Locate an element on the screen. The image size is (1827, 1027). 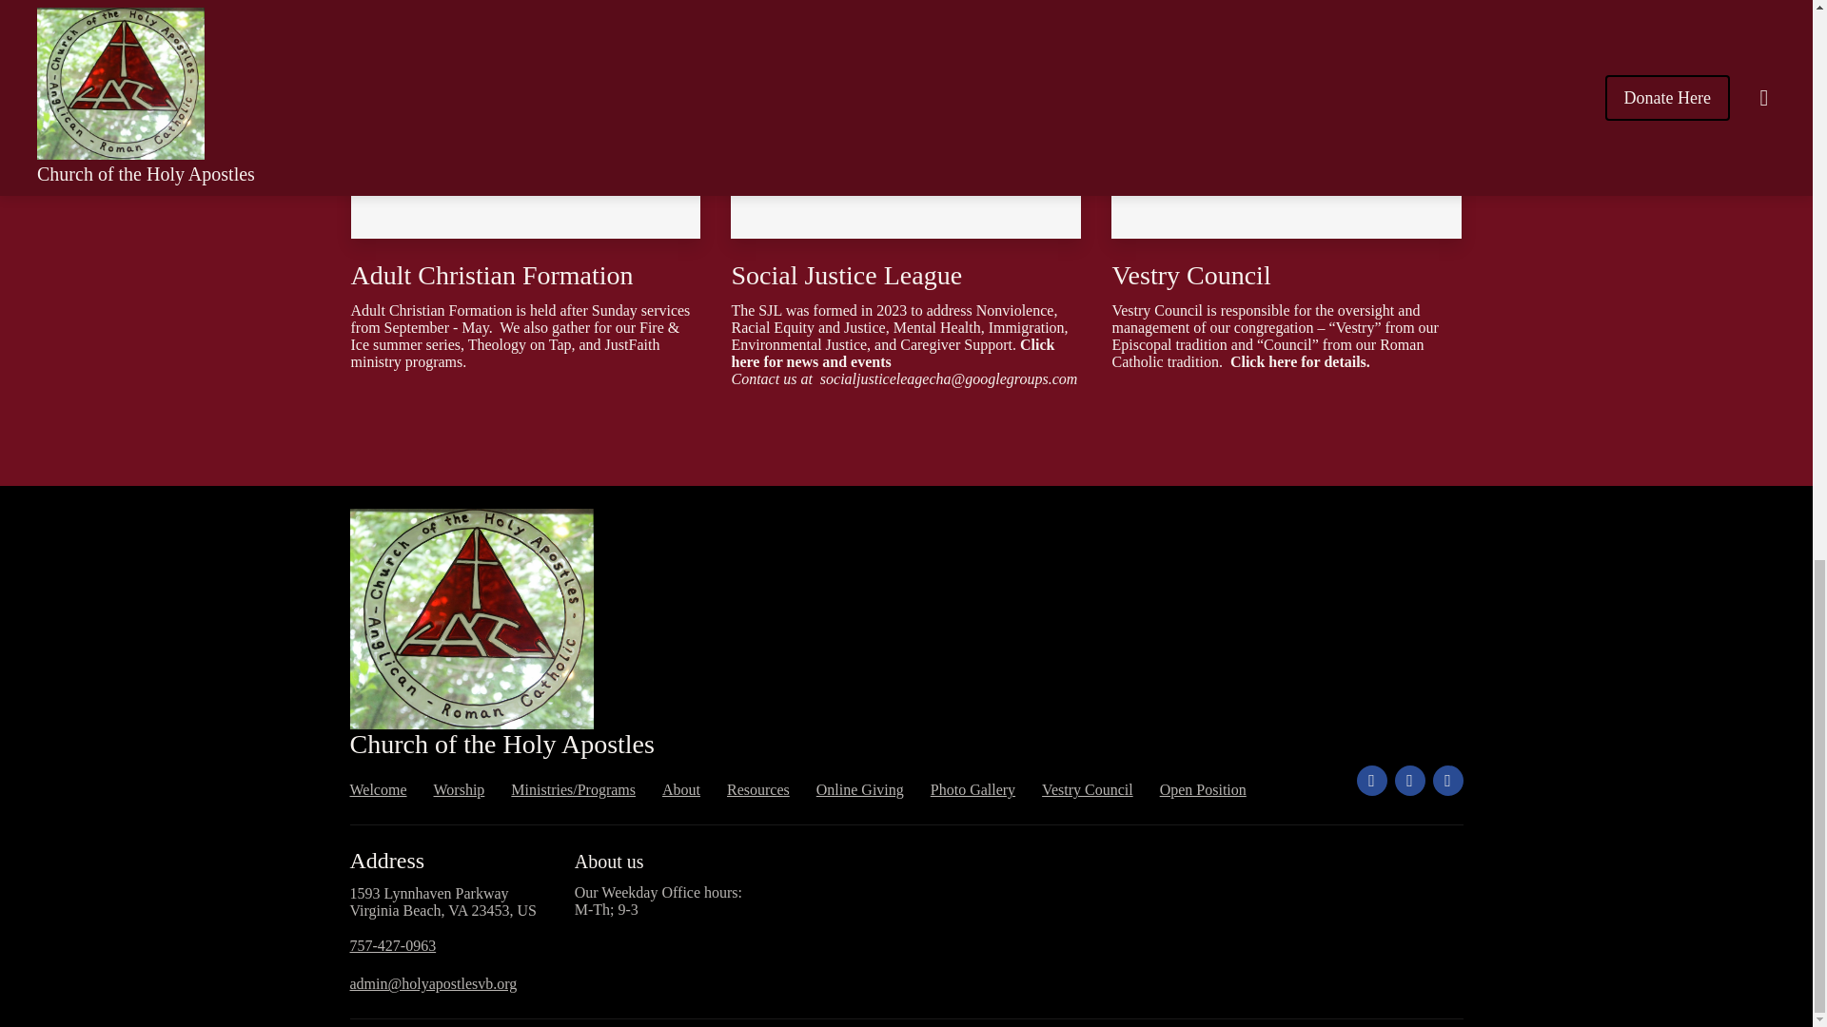
Open Position is located at coordinates (1203, 789).